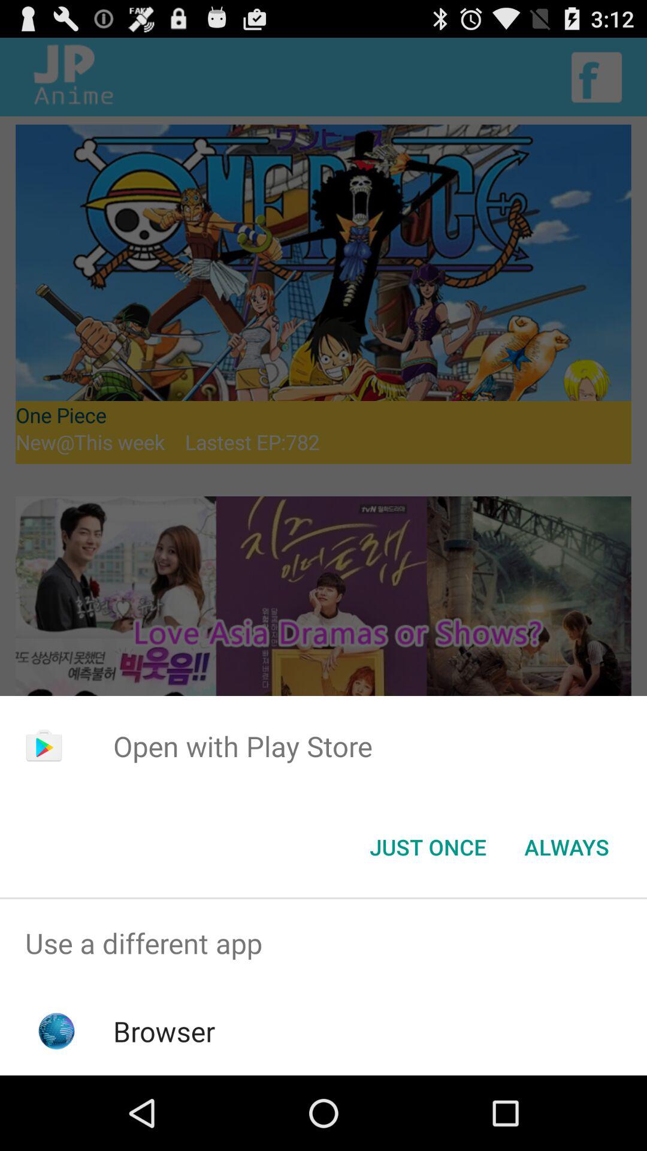 The image size is (647, 1151). I want to click on tap button to the right of the just once icon, so click(567, 847).